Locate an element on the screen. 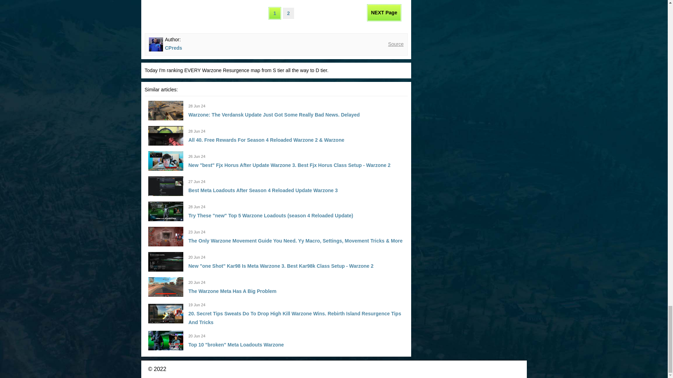 The width and height of the screenshot is (673, 378). The Warzone Meta Has A Big Problem is located at coordinates (232, 291).